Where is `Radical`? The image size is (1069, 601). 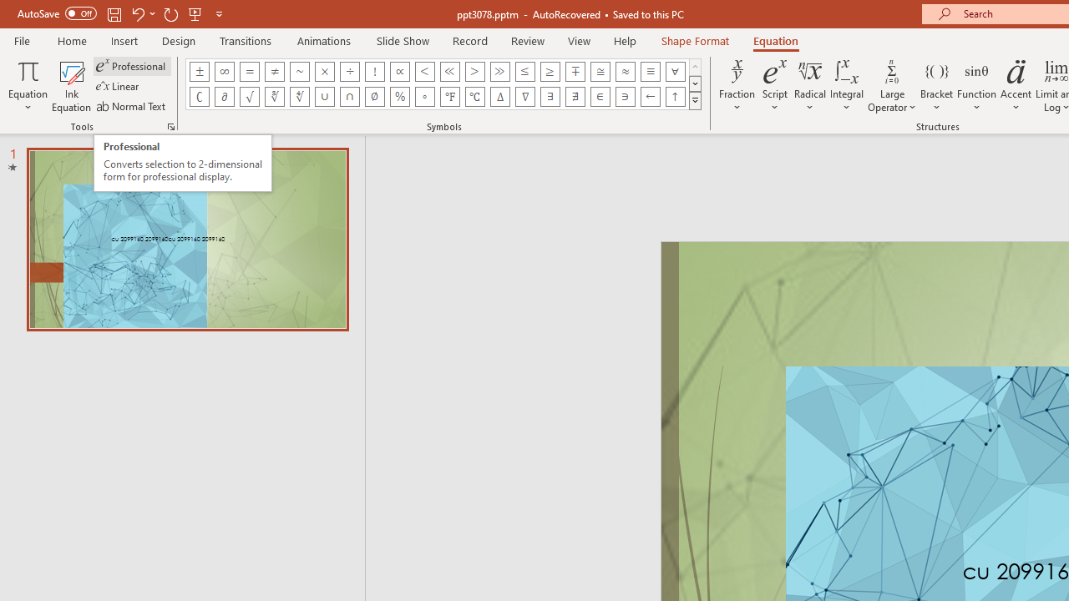 Radical is located at coordinates (810, 85).